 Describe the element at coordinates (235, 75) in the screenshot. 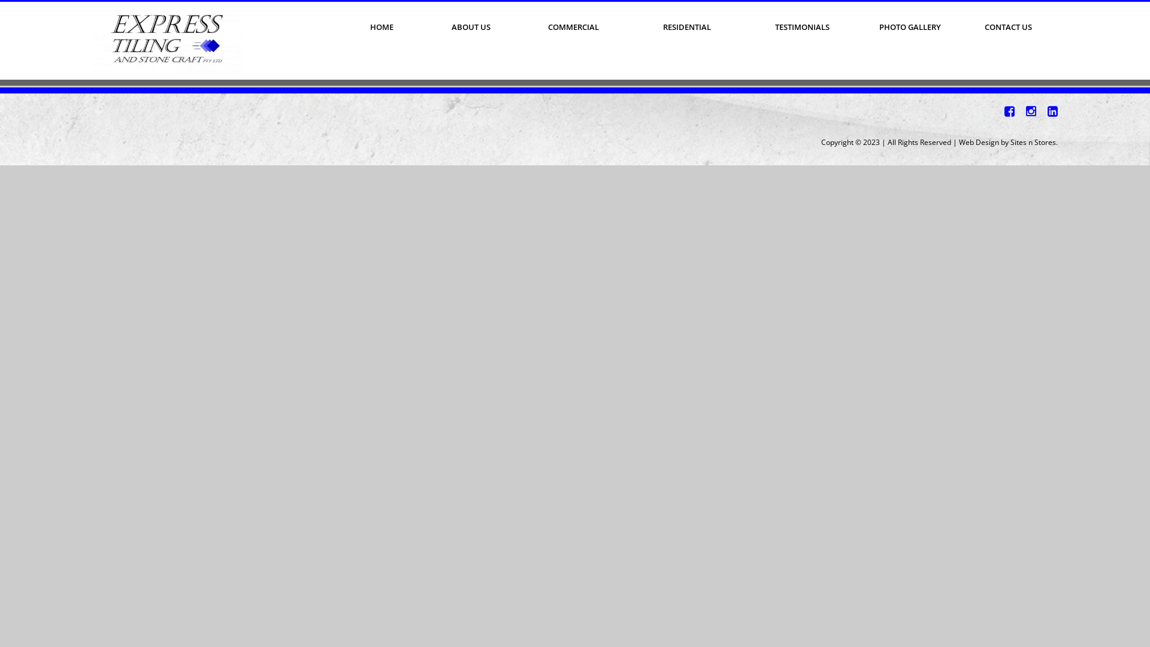

I see `Search` at that location.